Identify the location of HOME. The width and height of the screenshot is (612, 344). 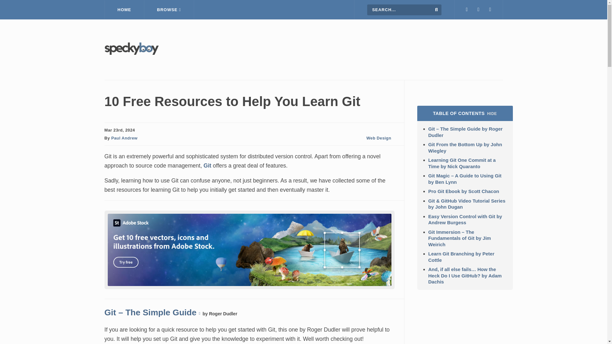
(124, 10).